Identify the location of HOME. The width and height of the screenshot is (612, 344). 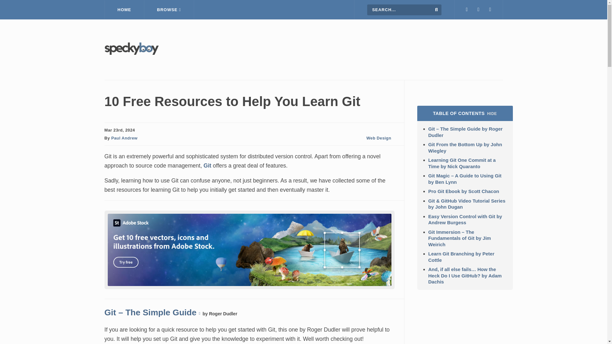
(124, 10).